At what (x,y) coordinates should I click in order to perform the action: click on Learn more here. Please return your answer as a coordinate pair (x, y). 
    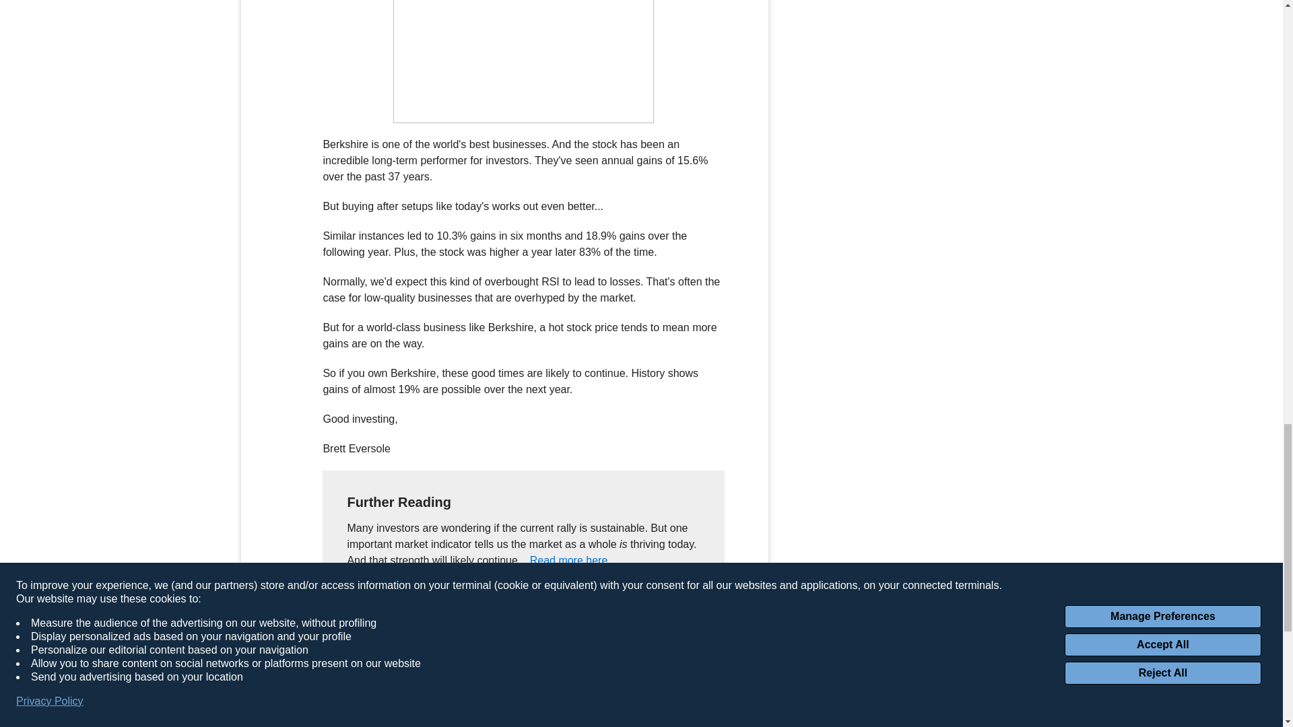
    Looking at the image, I should click on (420, 638).